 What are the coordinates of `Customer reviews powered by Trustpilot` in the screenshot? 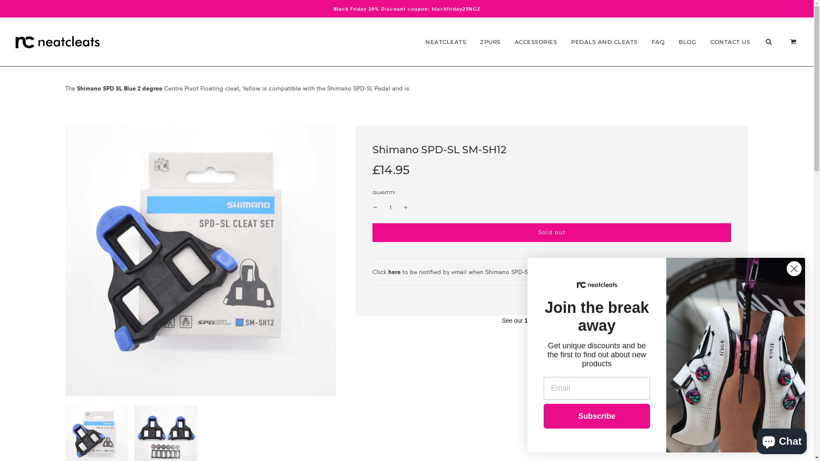 It's located at (552, 321).